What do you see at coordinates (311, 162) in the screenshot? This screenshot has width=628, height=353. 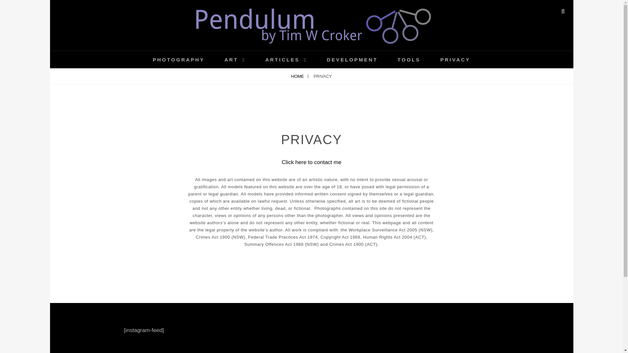 I see `Click here to contact me` at bounding box center [311, 162].